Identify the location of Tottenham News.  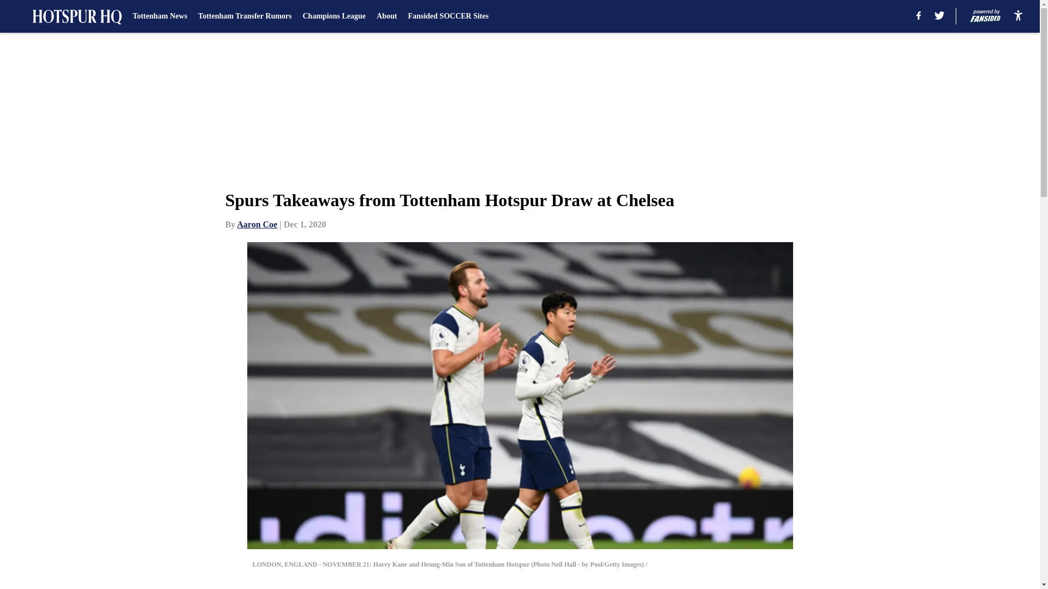
(160, 16).